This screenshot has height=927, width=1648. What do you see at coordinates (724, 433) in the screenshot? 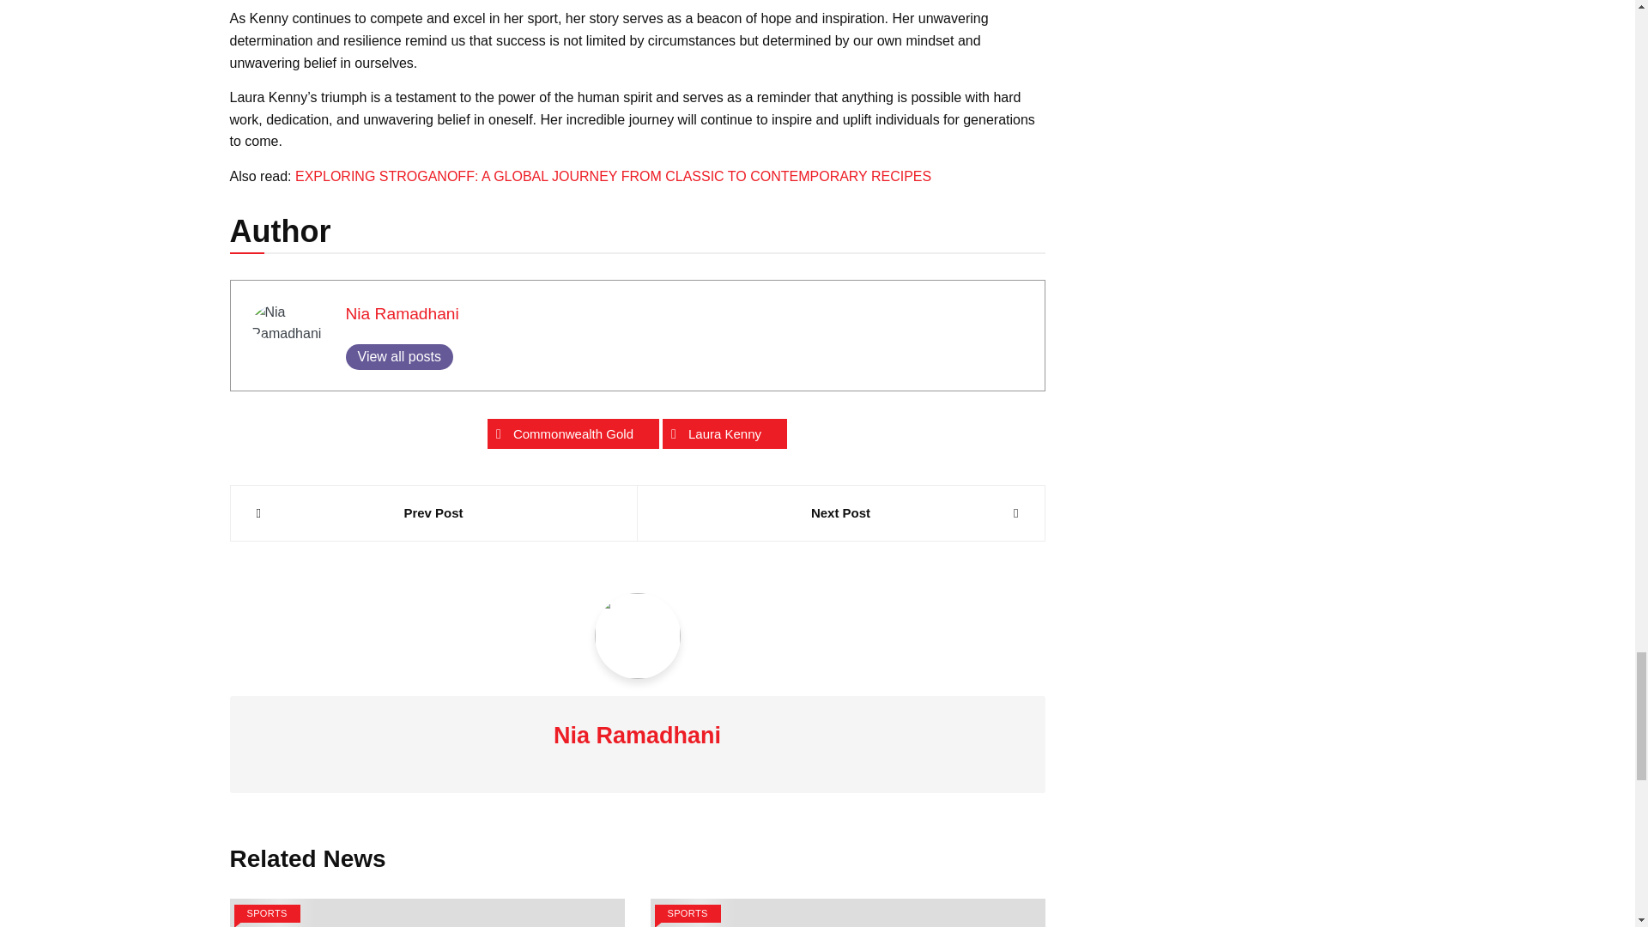
I see `Laura Kenny` at bounding box center [724, 433].